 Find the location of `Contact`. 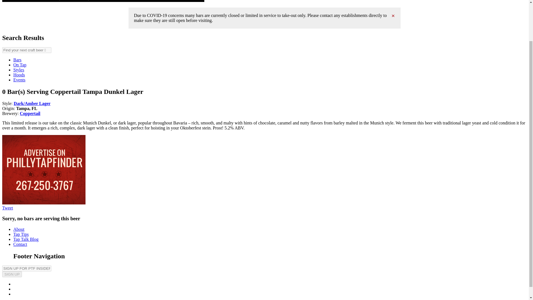

Contact is located at coordinates (20, 244).